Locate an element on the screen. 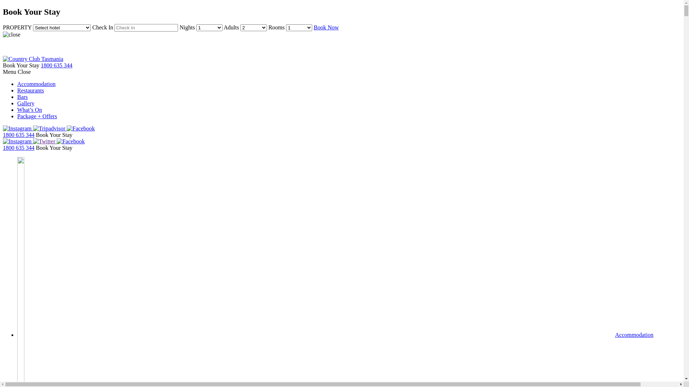 Image resolution: width=689 pixels, height=387 pixels. Bars is located at coordinates (22, 97).